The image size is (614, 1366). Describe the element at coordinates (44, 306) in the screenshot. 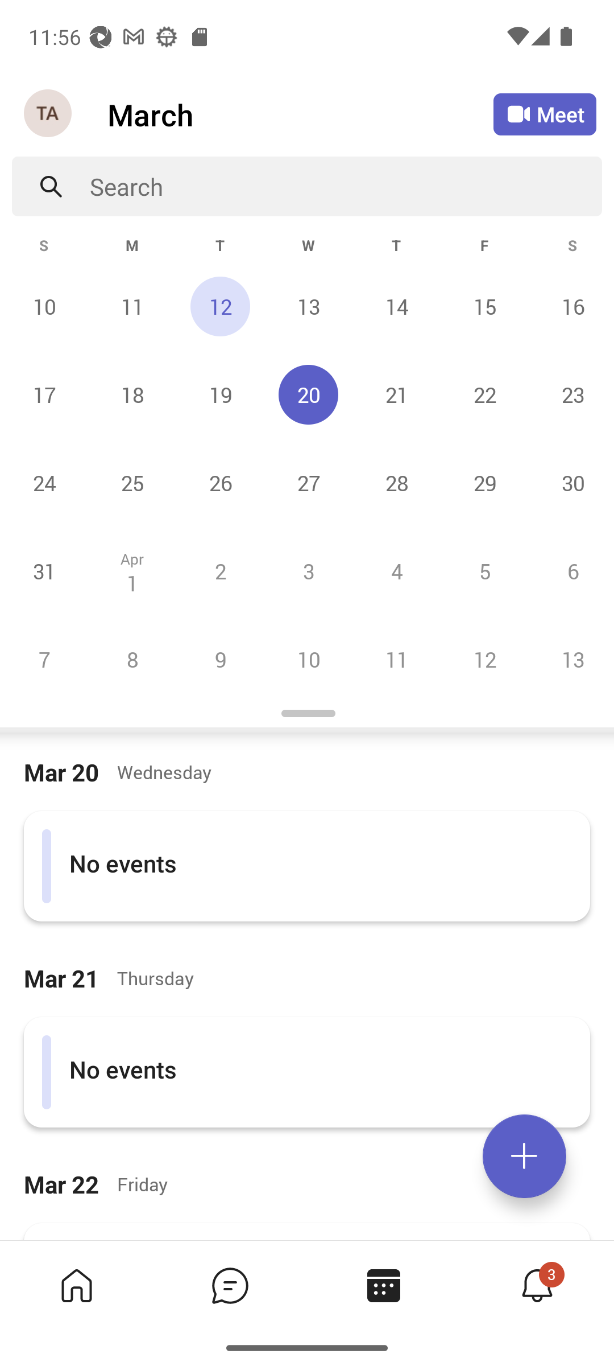

I see `Sunday, March 10 10` at that location.